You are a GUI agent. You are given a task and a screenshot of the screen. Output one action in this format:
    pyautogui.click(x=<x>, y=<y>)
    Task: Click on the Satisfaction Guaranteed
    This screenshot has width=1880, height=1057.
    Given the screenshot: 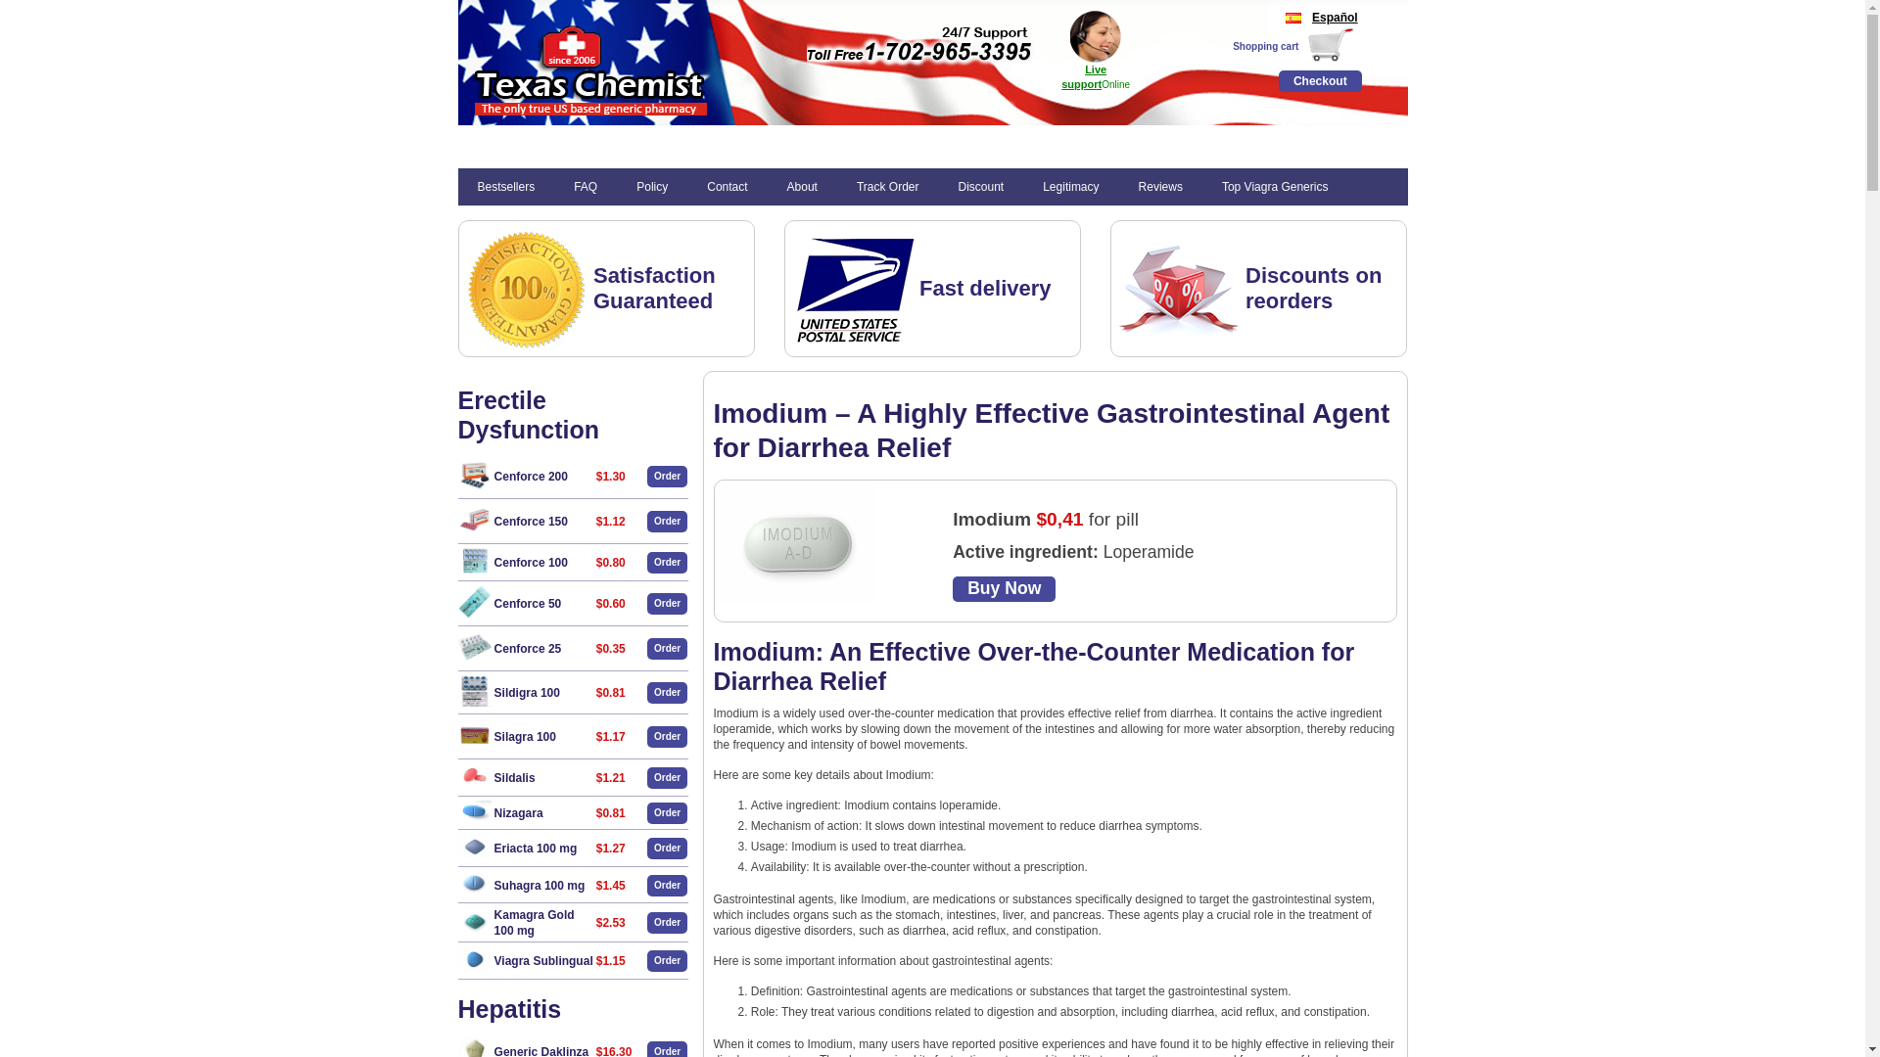 What is the action you would take?
    pyautogui.click(x=654, y=288)
    